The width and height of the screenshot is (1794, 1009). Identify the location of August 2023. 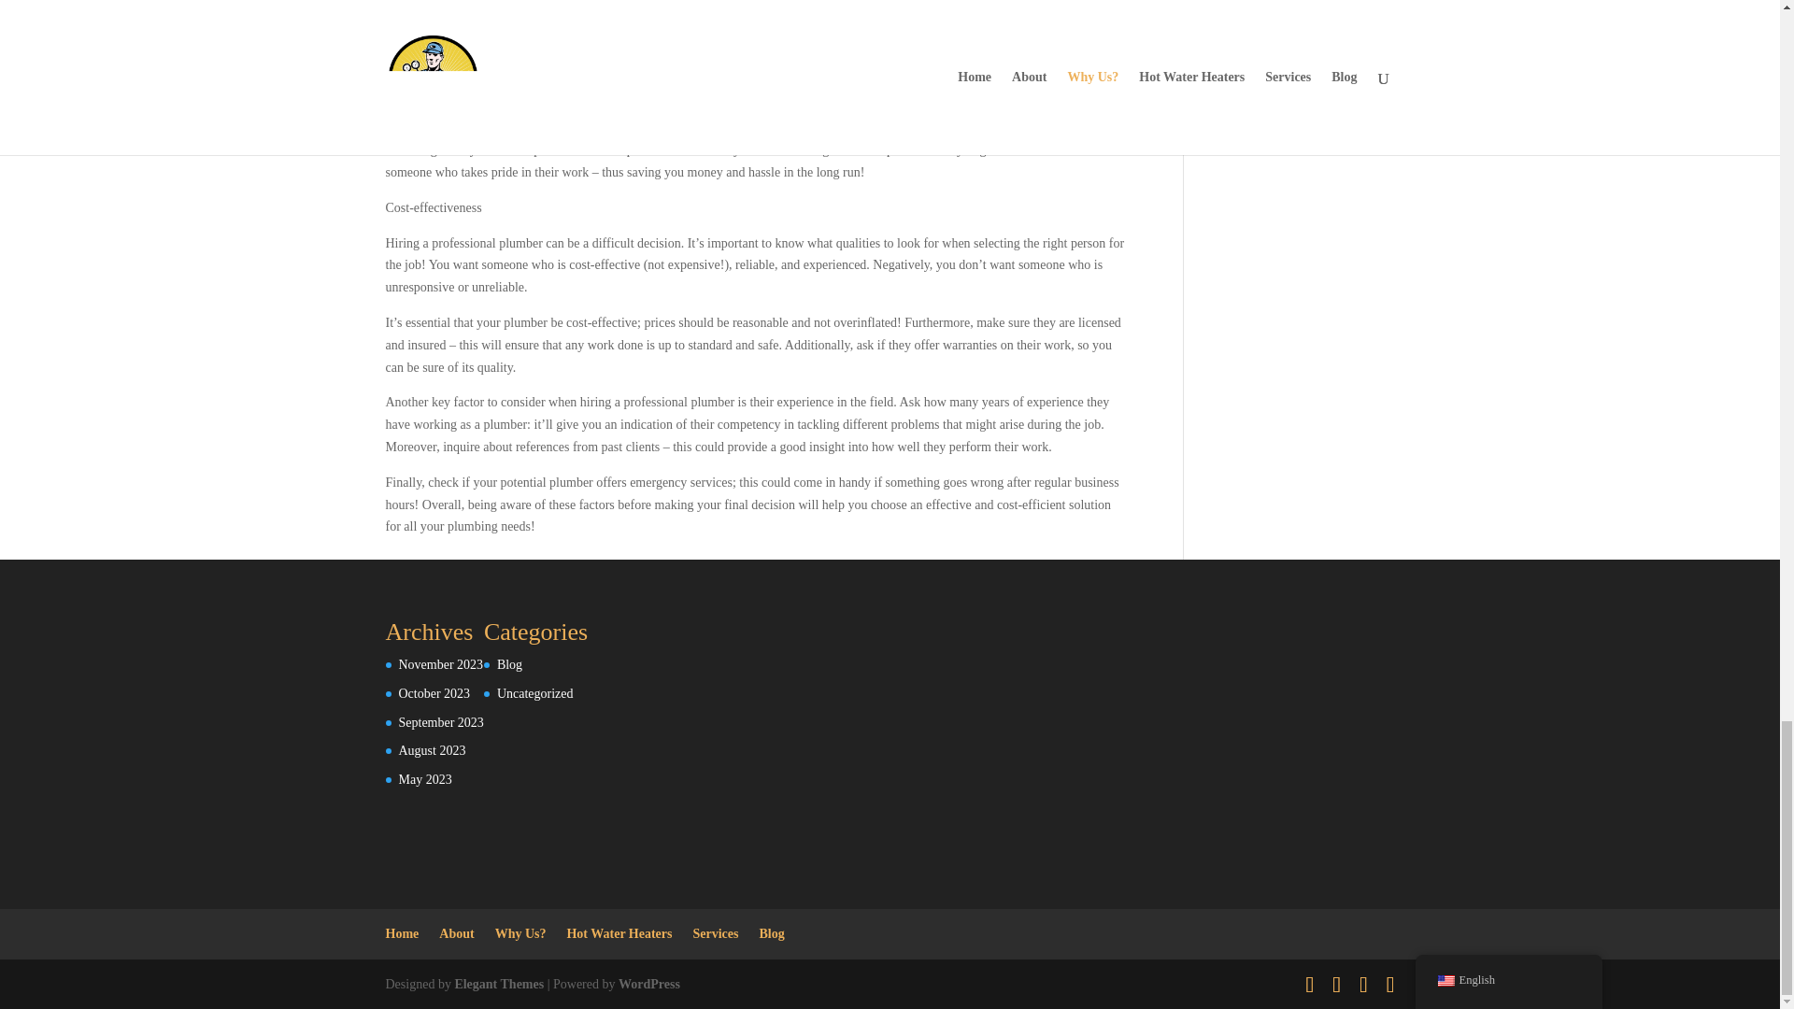
(432, 750).